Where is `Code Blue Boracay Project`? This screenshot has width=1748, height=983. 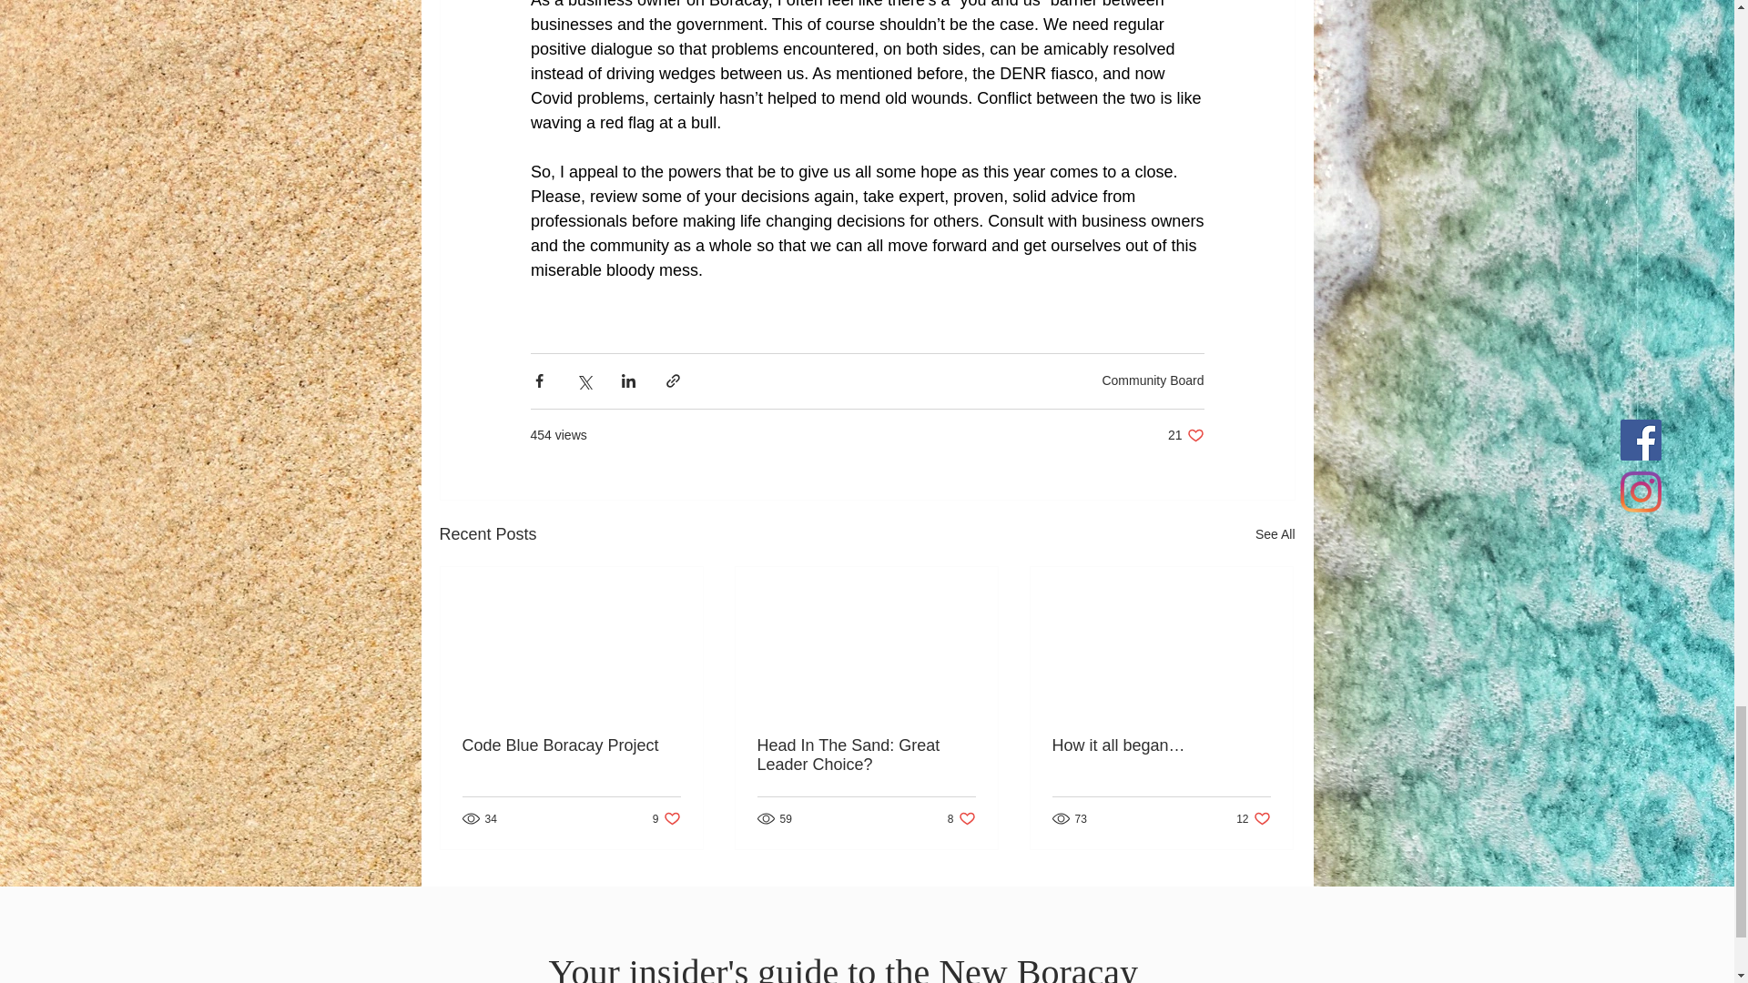 Code Blue Boracay Project is located at coordinates (572, 745).